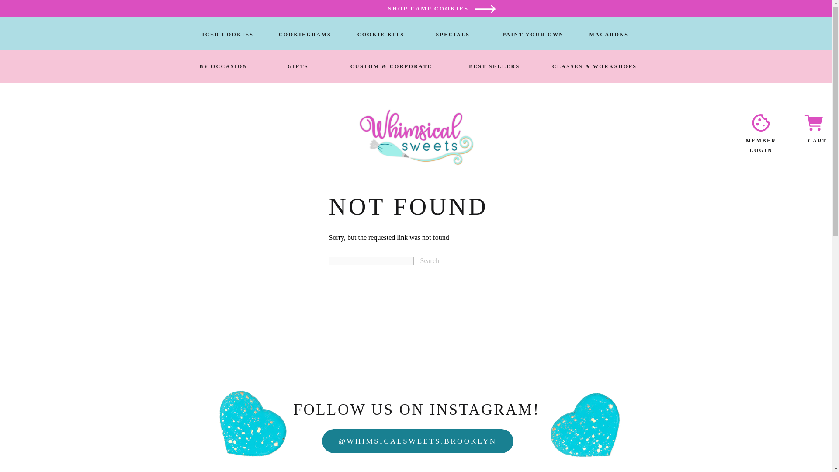 The image size is (839, 472). I want to click on CART, so click(815, 141).